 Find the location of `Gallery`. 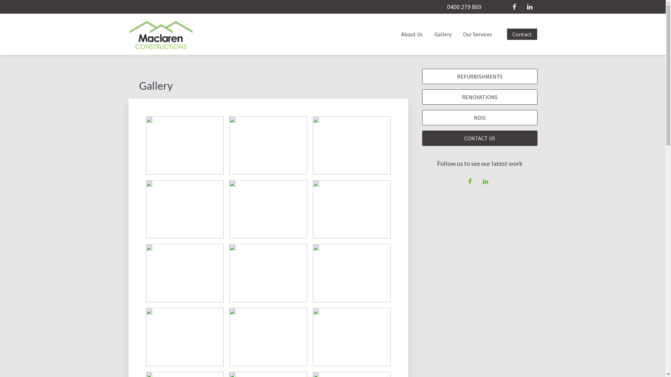

Gallery is located at coordinates (443, 34).